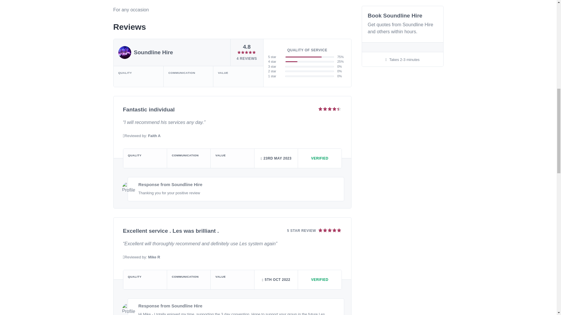 The height and width of the screenshot is (315, 561). Describe the element at coordinates (129, 309) in the screenshot. I see `Profile Image` at that location.